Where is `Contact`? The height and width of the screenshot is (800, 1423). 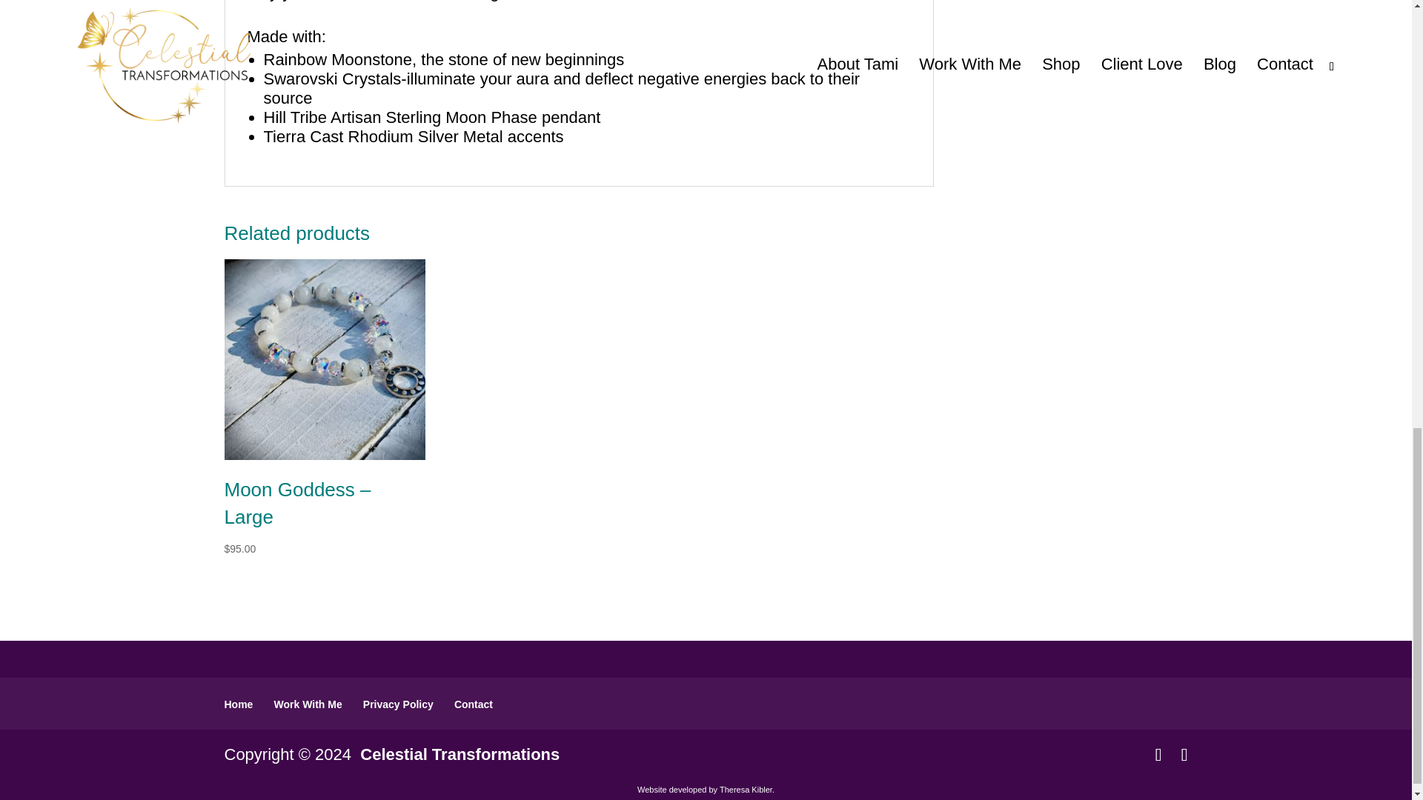
Contact is located at coordinates (473, 704).